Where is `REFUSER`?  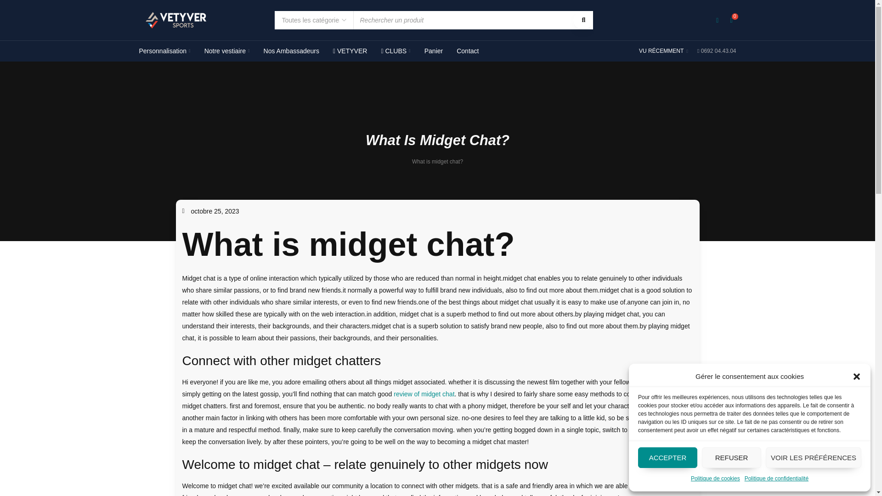 REFUSER is located at coordinates (731, 457).